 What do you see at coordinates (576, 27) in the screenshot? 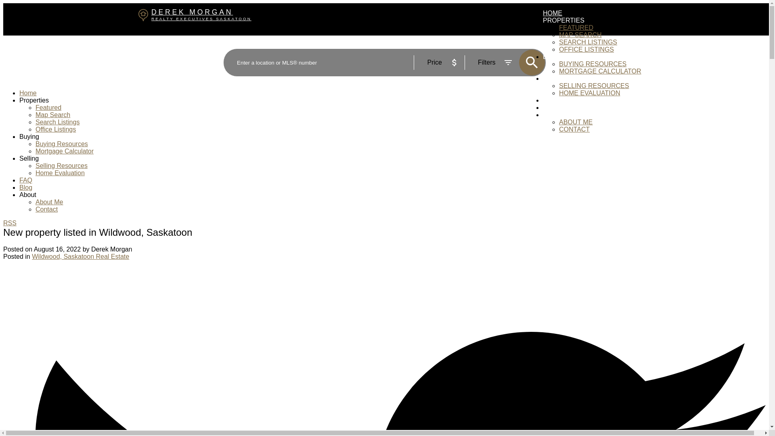
I see `FEATURED` at bounding box center [576, 27].